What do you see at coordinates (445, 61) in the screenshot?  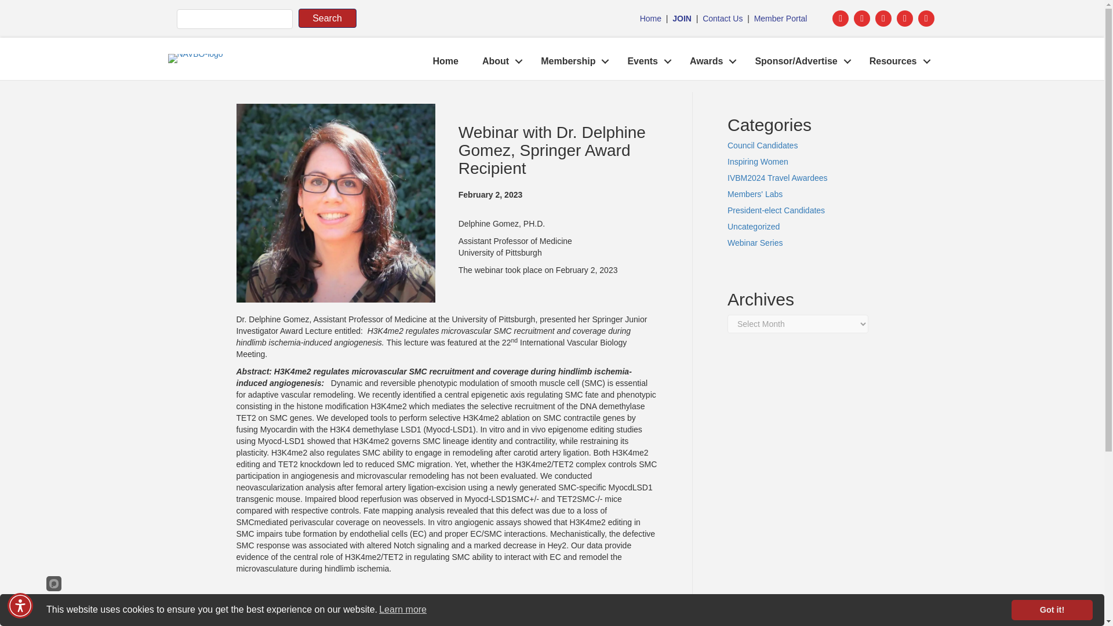 I see `Home` at bounding box center [445, 61].